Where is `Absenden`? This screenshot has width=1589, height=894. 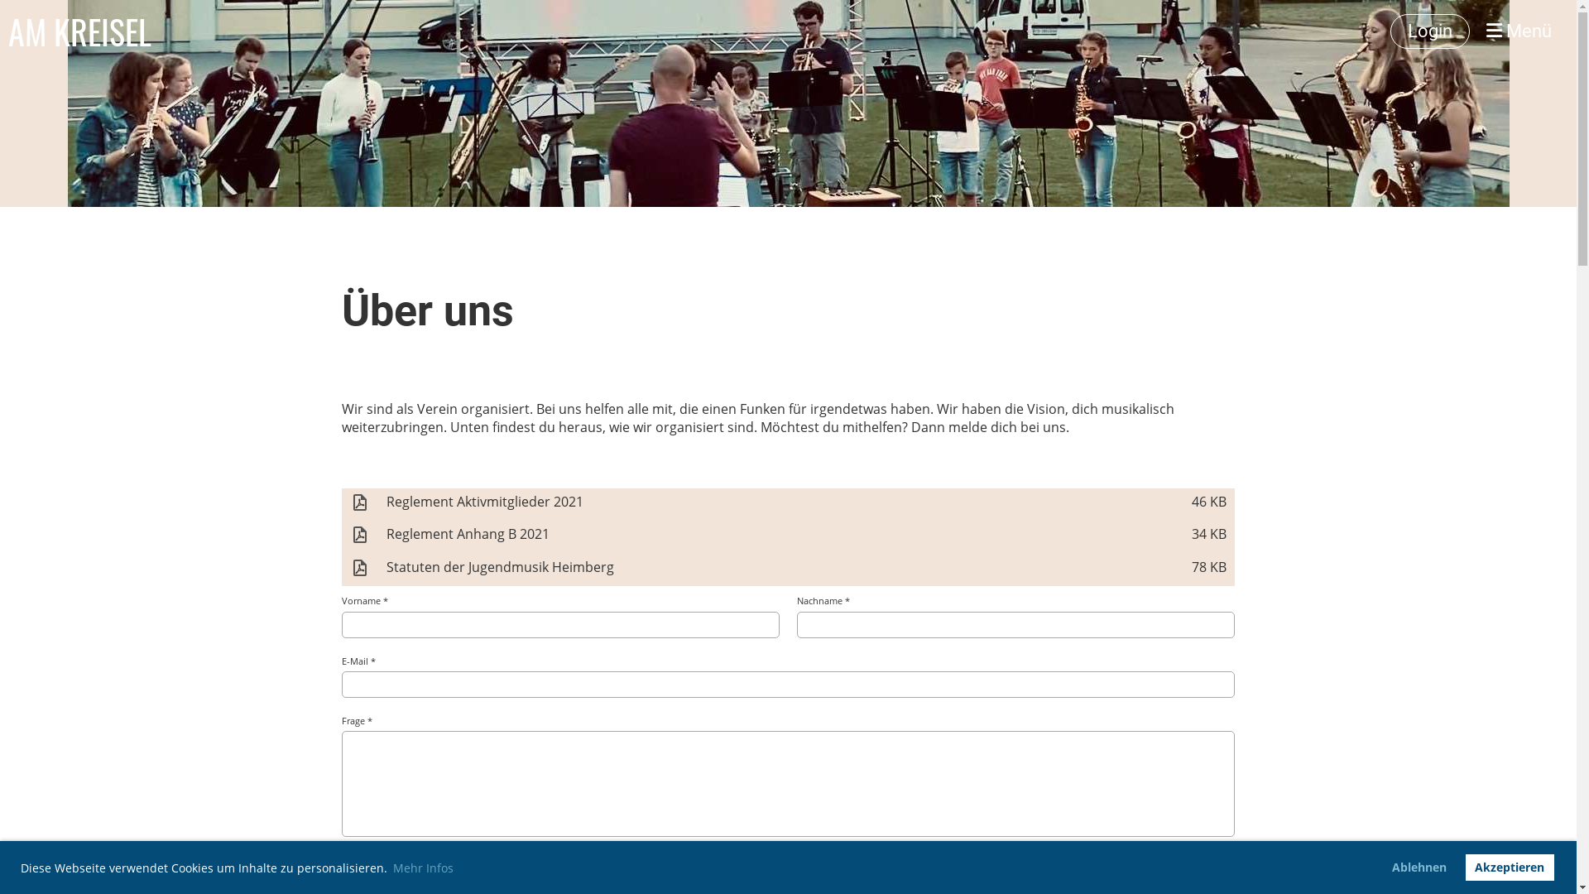
Absenden is located at coordinates (1177, 874).